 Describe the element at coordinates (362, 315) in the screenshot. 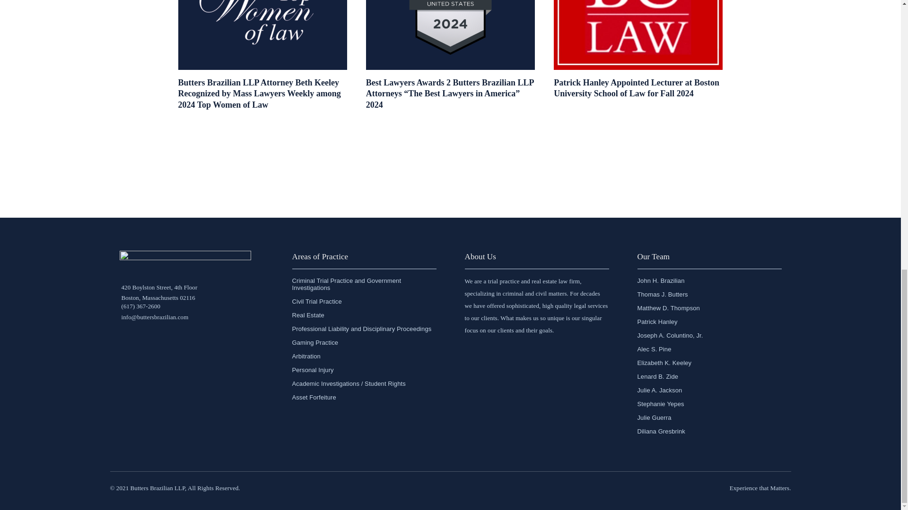

I see `Real Estate` at that location.